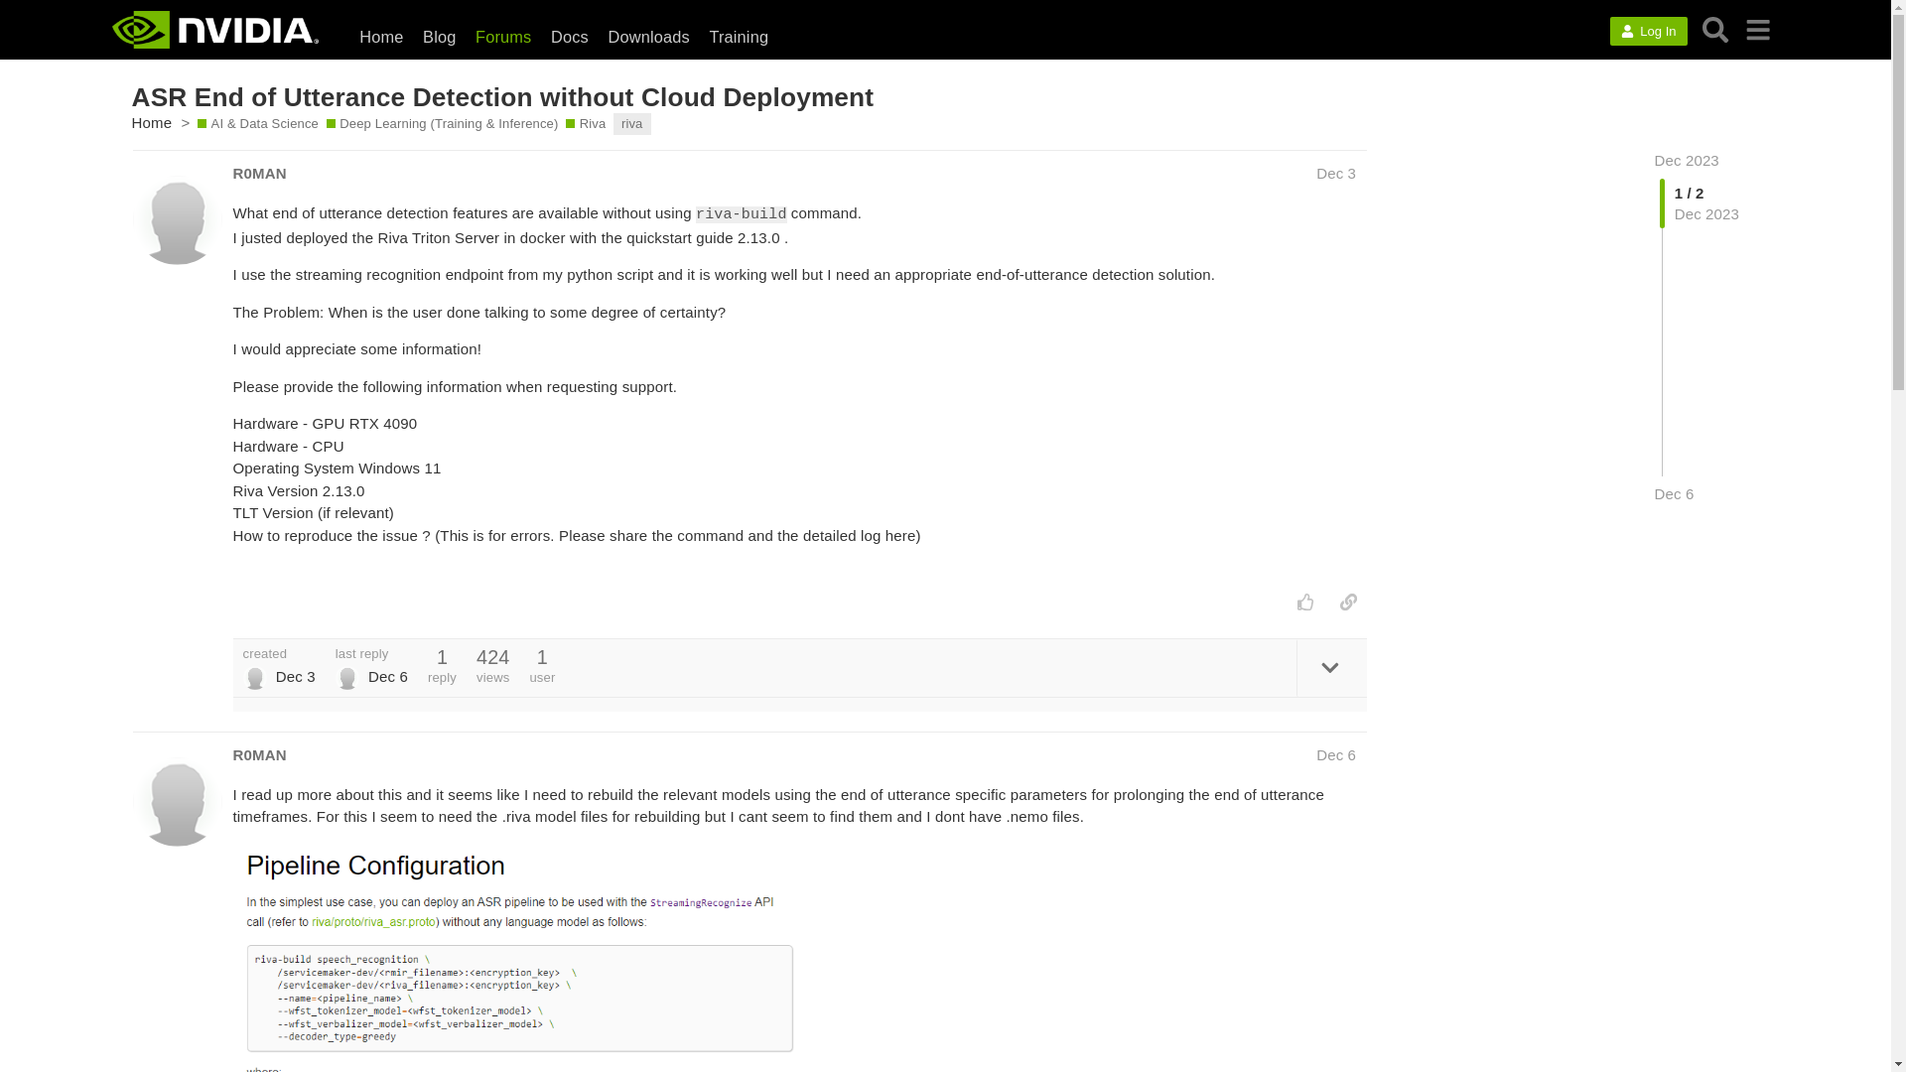  I want to click on Forums, so click(502, 36).